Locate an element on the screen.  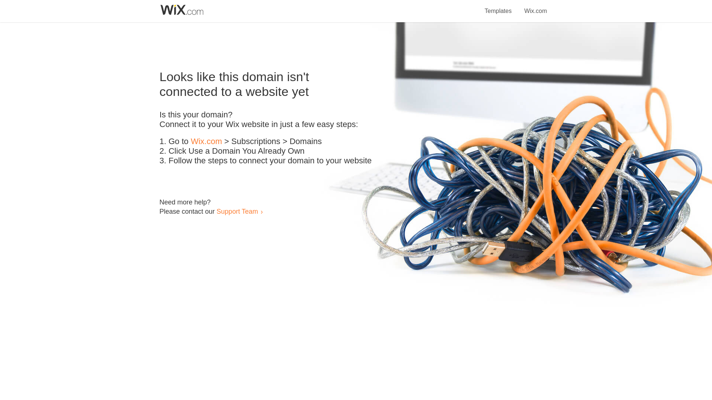
Wix.com is located at coordinates (535, 7).